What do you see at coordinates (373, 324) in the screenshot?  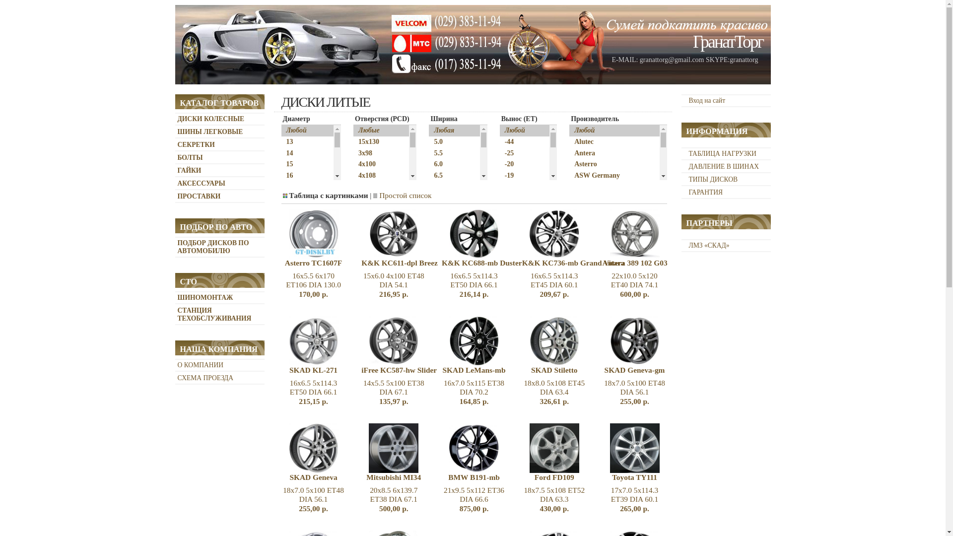 I see `5x130` at bounding box center [373, 324].